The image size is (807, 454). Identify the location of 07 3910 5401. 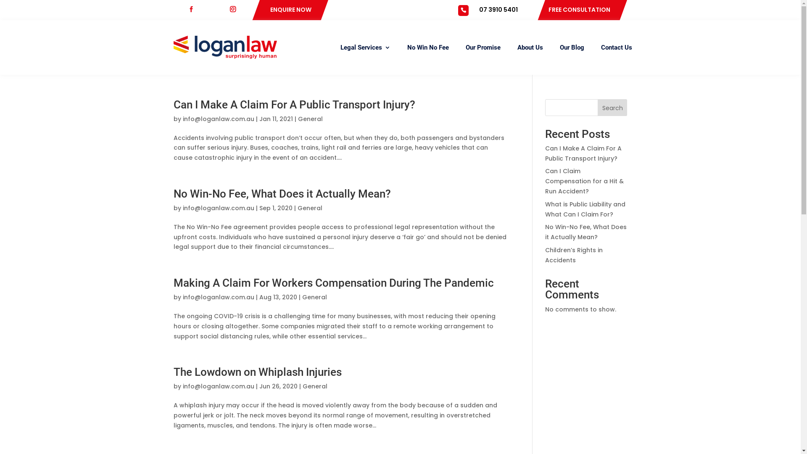
(498, 10).